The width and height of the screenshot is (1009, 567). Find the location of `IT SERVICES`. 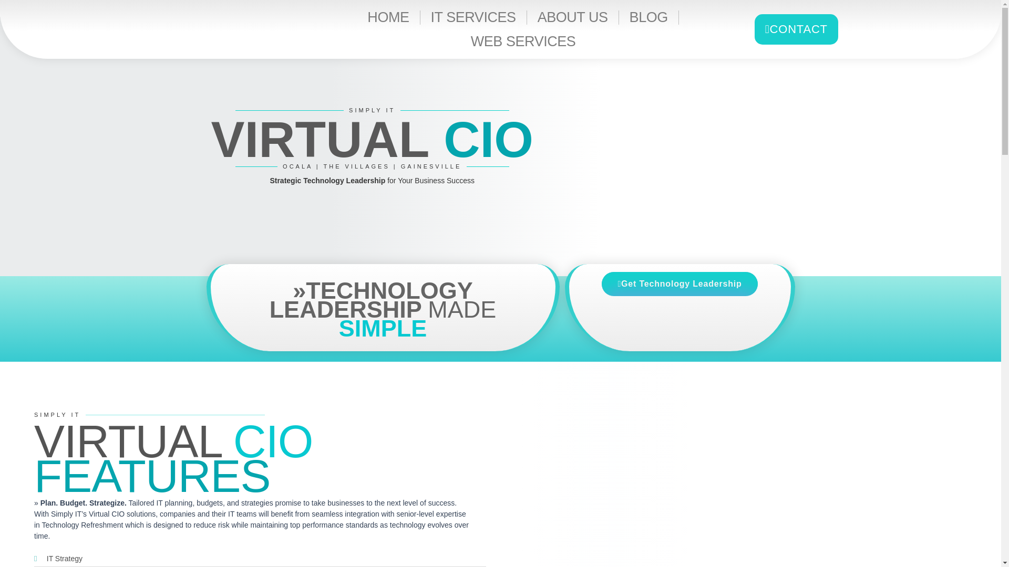

IT SERVICES is located at coordinates (473, 17).